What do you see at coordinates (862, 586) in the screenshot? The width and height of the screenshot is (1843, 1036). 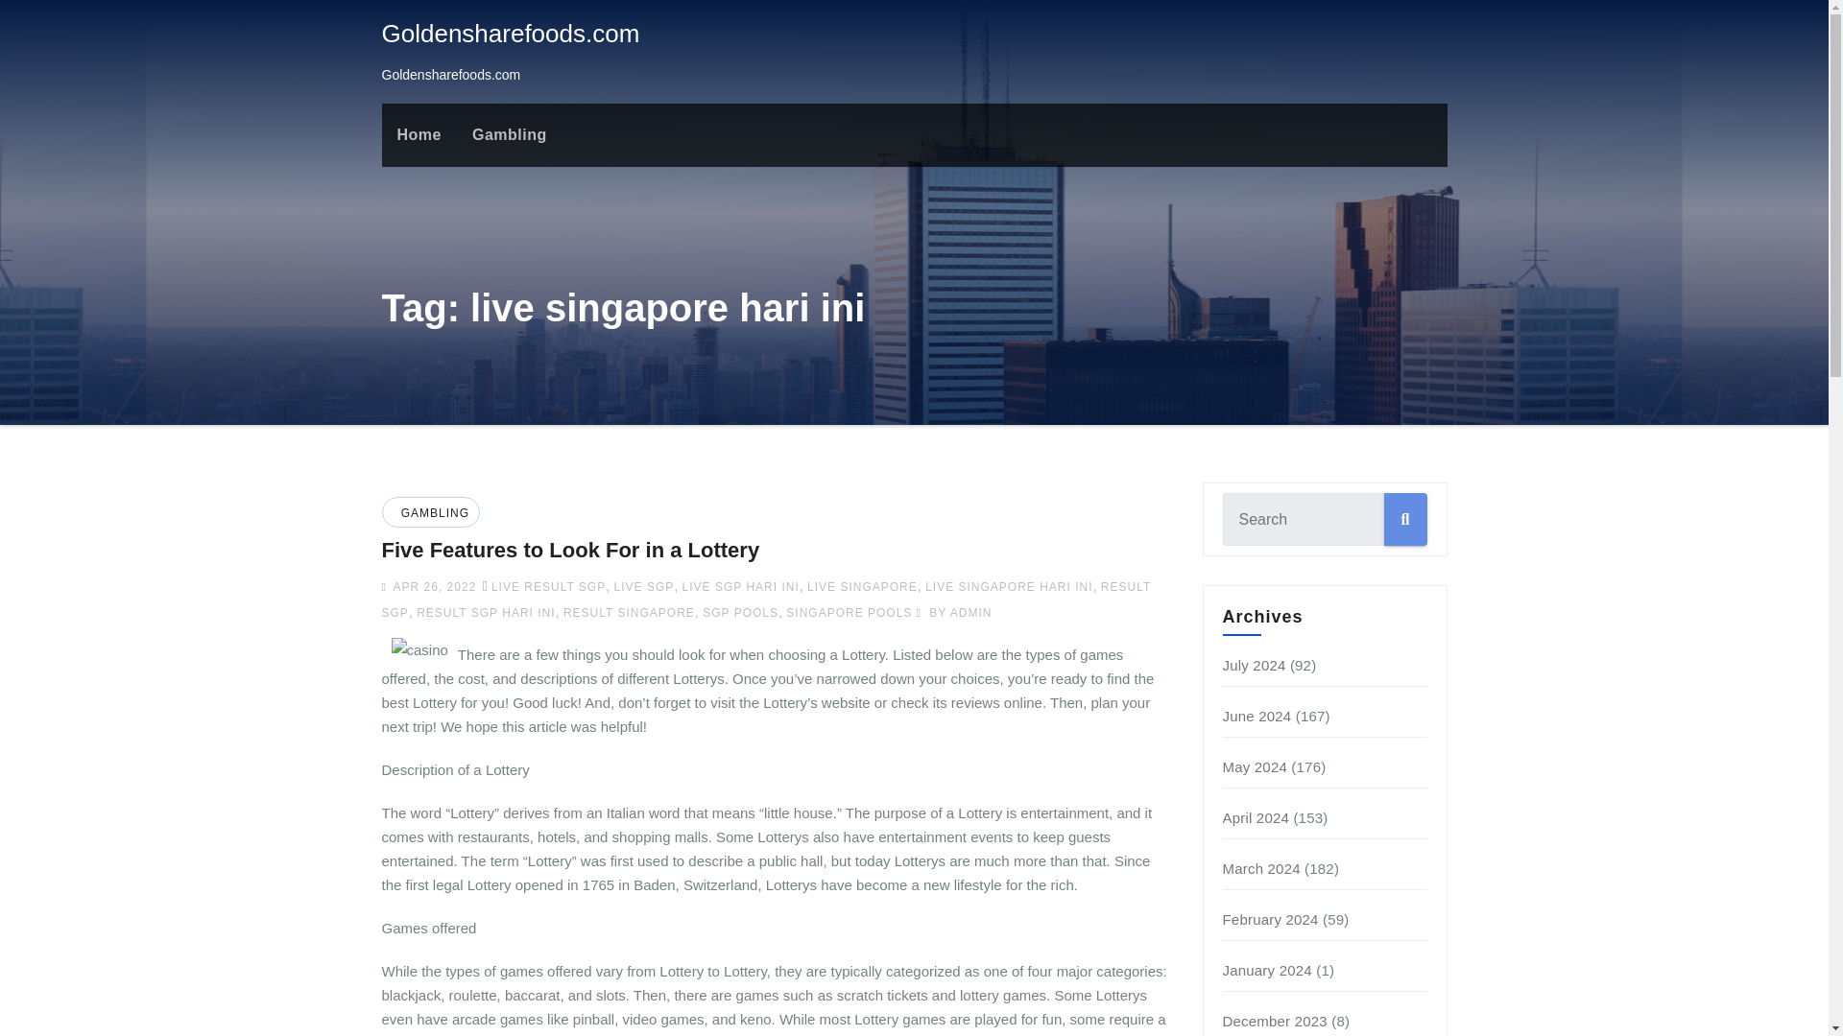 I see `LIVE SINGAPORE` at bounding box center [862, 586].